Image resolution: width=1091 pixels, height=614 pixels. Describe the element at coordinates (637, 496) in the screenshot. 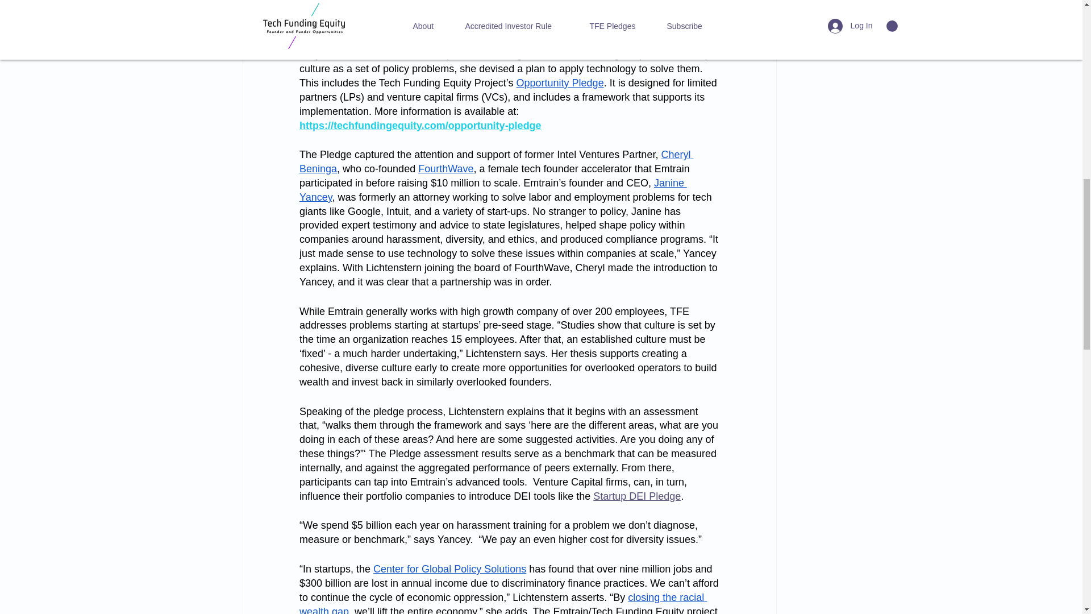

I see `Startup DEI Pledge` at that location.